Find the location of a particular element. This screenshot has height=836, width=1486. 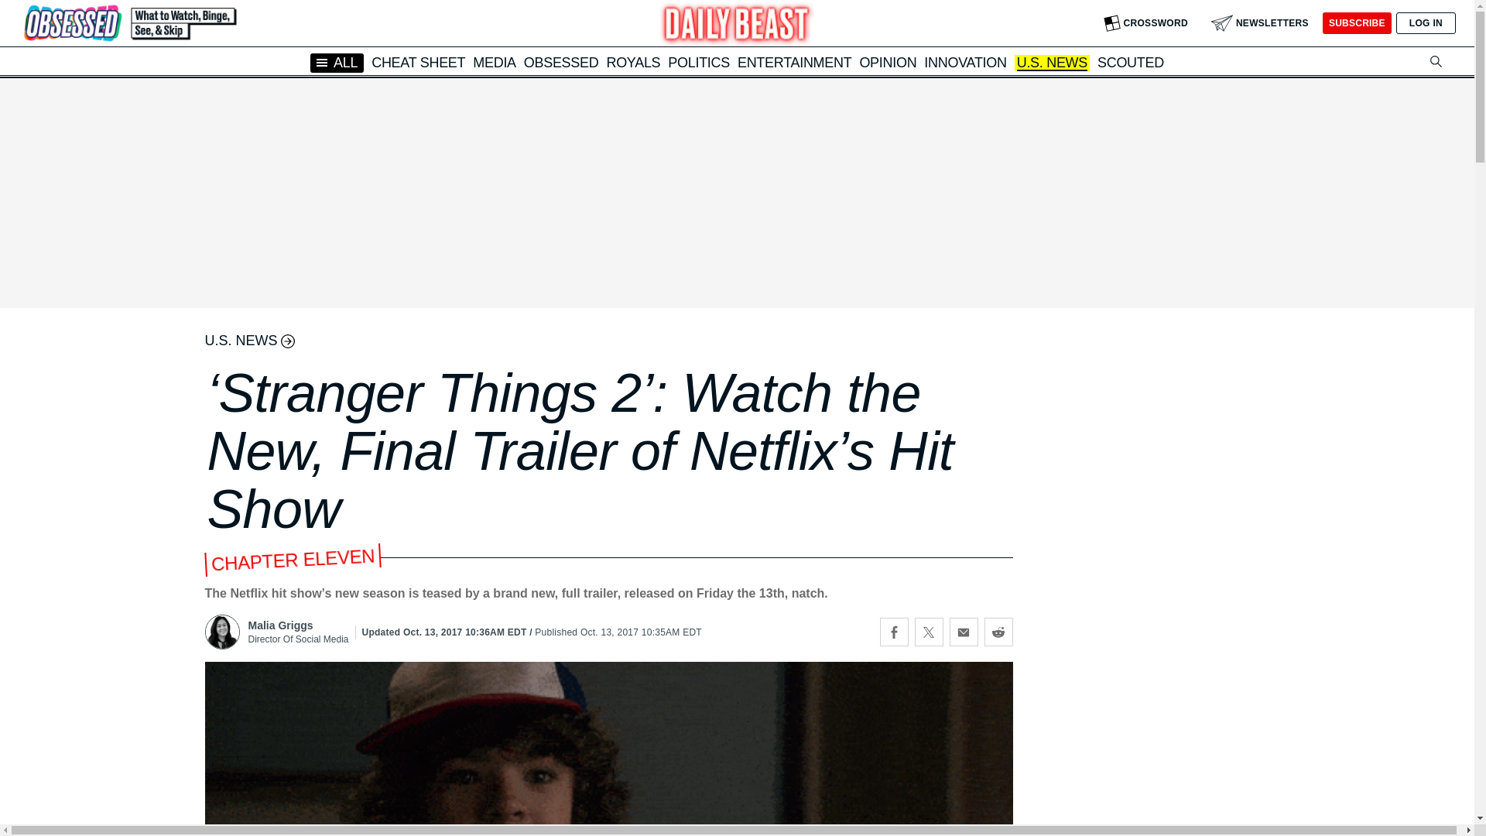

NEWSLETTERS is located at coordinates (1260, 23).